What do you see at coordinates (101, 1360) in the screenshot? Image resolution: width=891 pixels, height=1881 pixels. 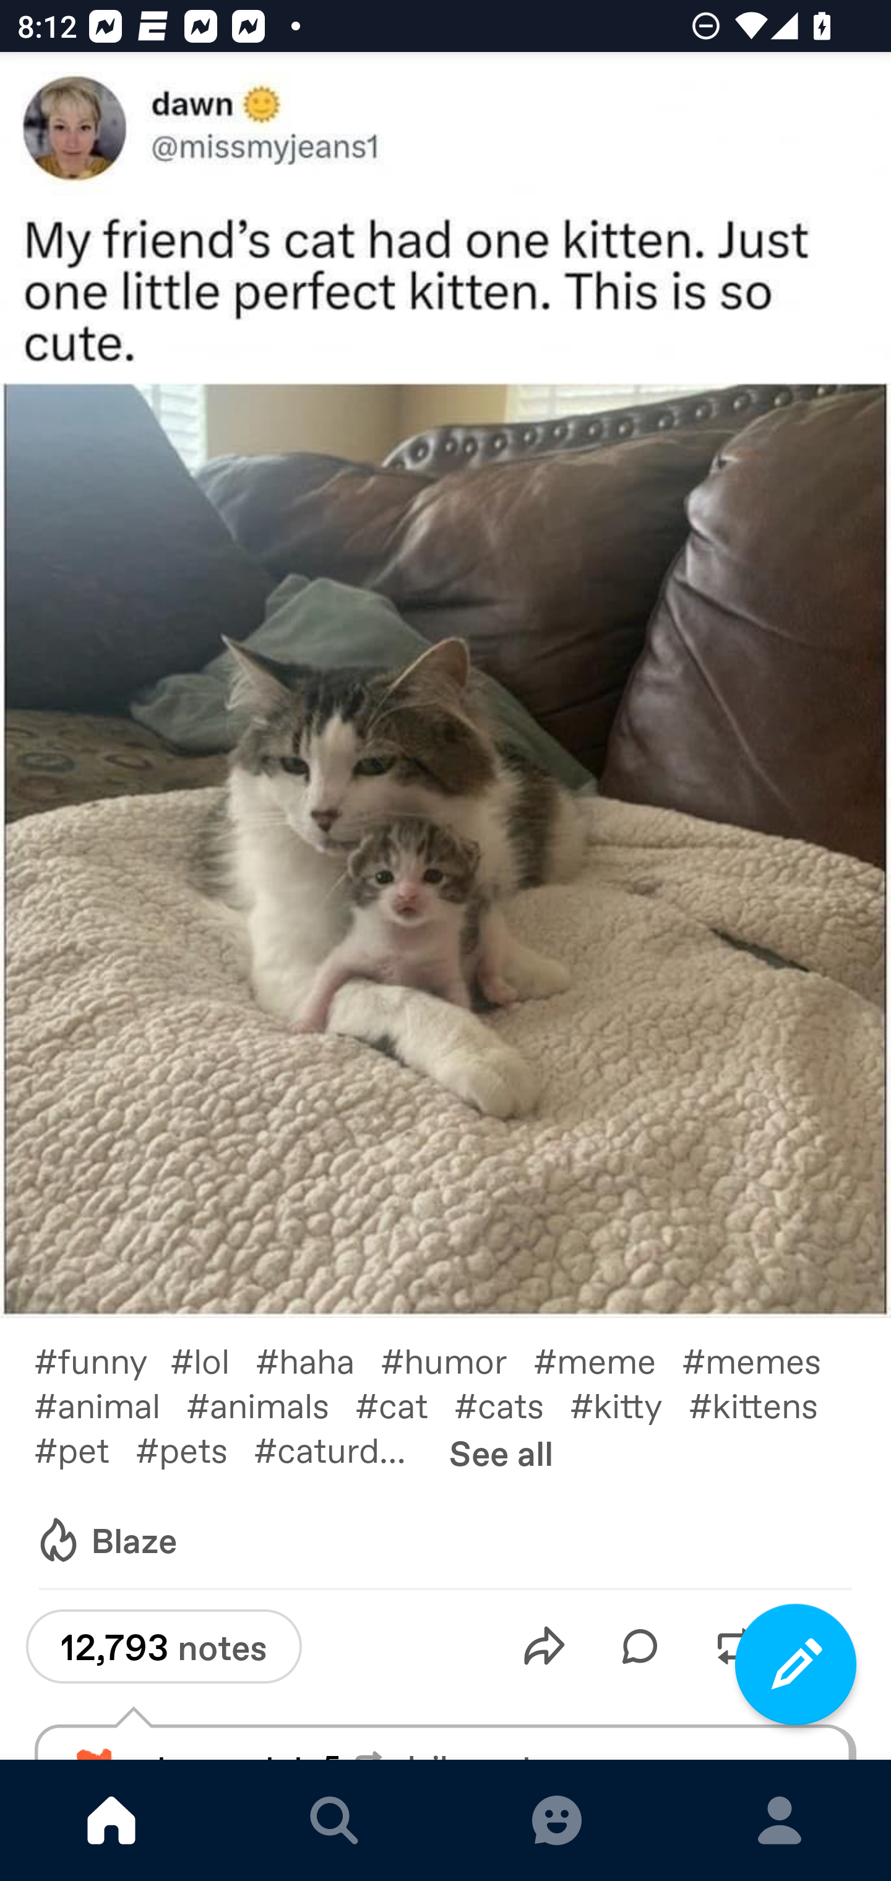 I see `#funny` at bounding box center [101, 1360].